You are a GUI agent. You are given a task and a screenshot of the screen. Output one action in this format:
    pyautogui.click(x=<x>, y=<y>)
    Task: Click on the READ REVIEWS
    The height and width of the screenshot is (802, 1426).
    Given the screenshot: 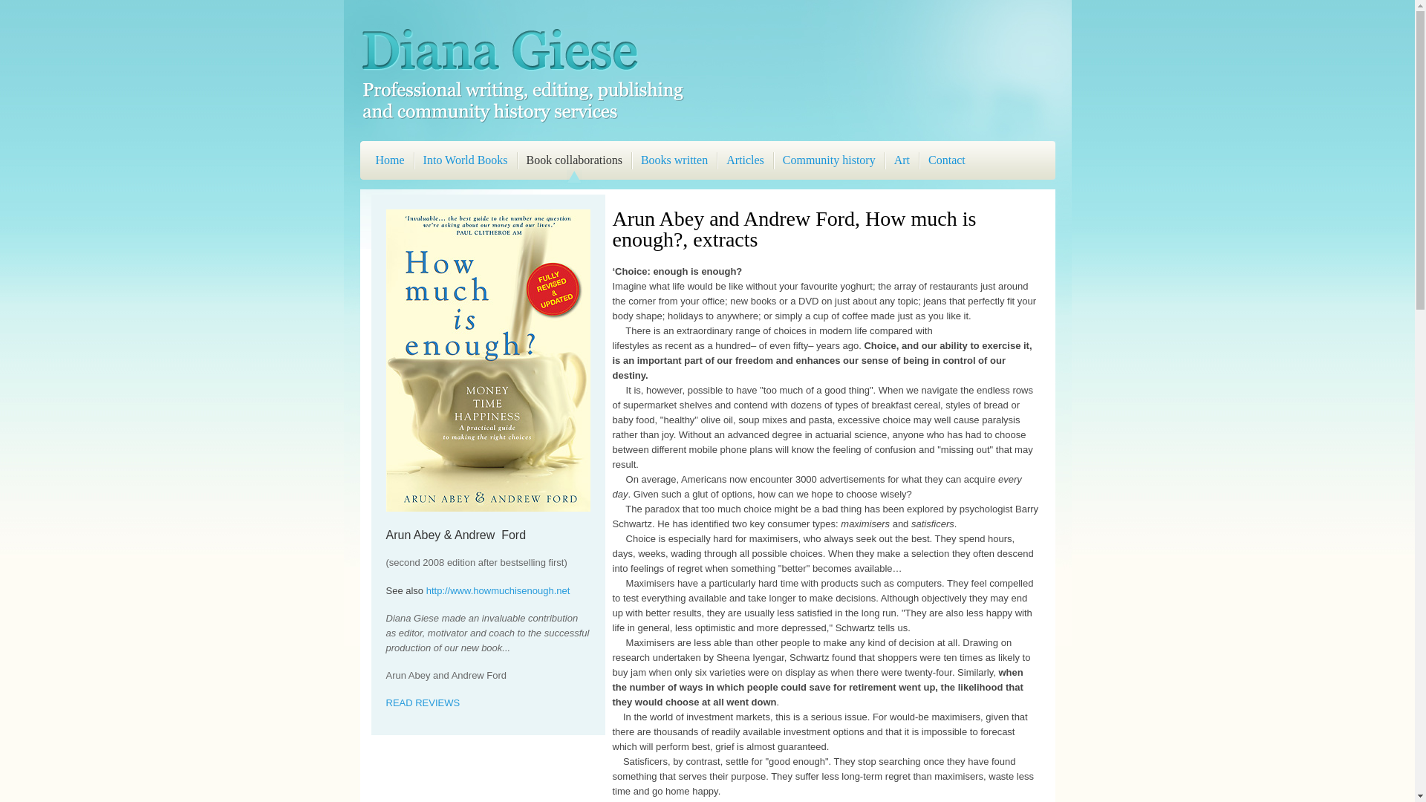 What is the action you would take?
    pyautogui.click(x=423, y=702)
    